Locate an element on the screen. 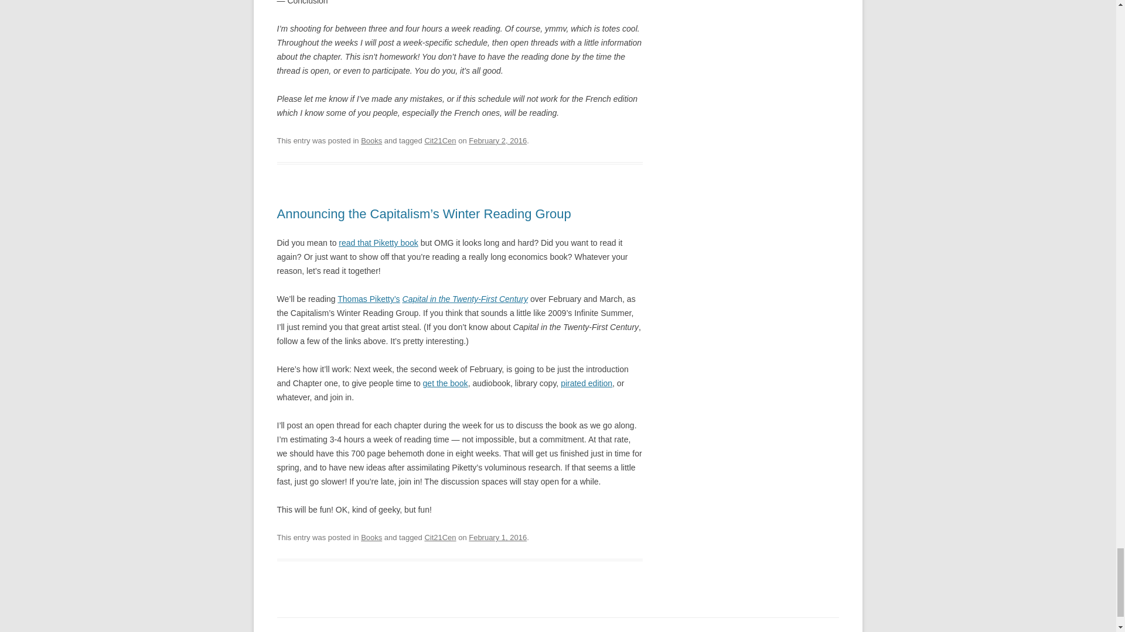 The width and height of the screenshot is (1125, 632). 6:52 am is located at coordinates (497, 140).